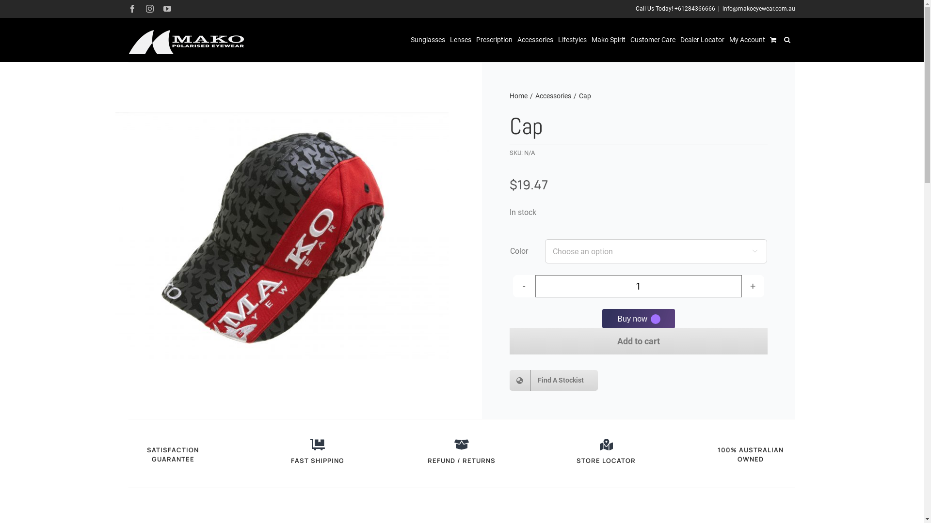 This screenshot has height=523, width=931. What do you see at coordinates (609, 40) in the screenshot?
I see `Mako Spirit` at bounding box center [609, 40].